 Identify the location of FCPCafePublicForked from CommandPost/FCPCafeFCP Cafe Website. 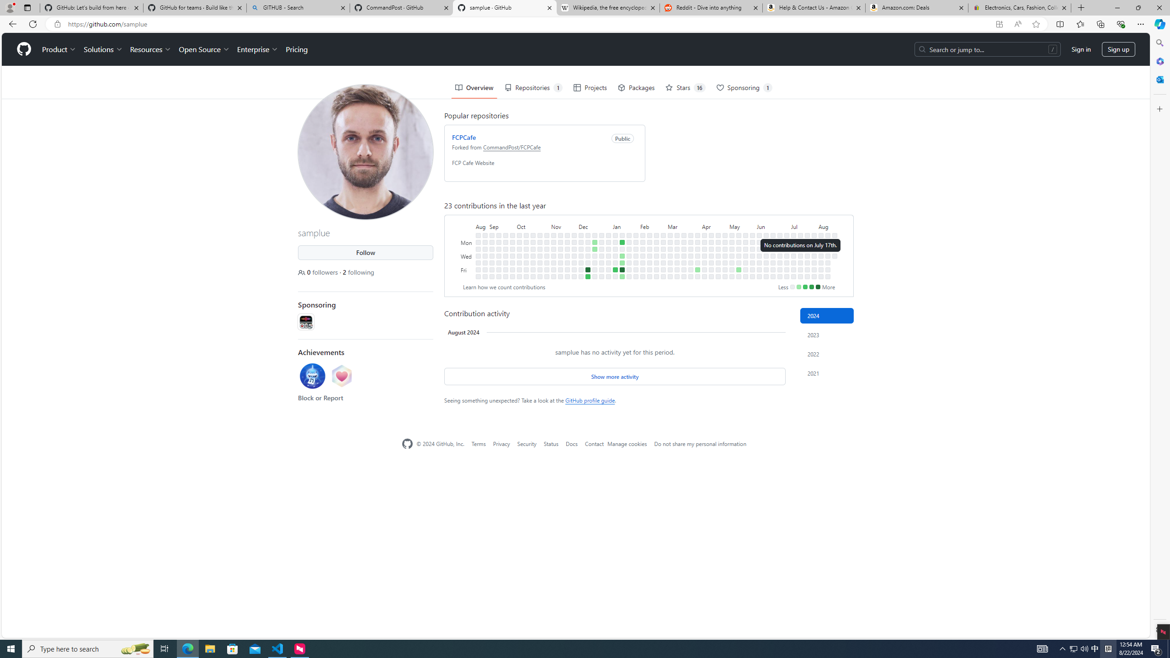
(545, 153).